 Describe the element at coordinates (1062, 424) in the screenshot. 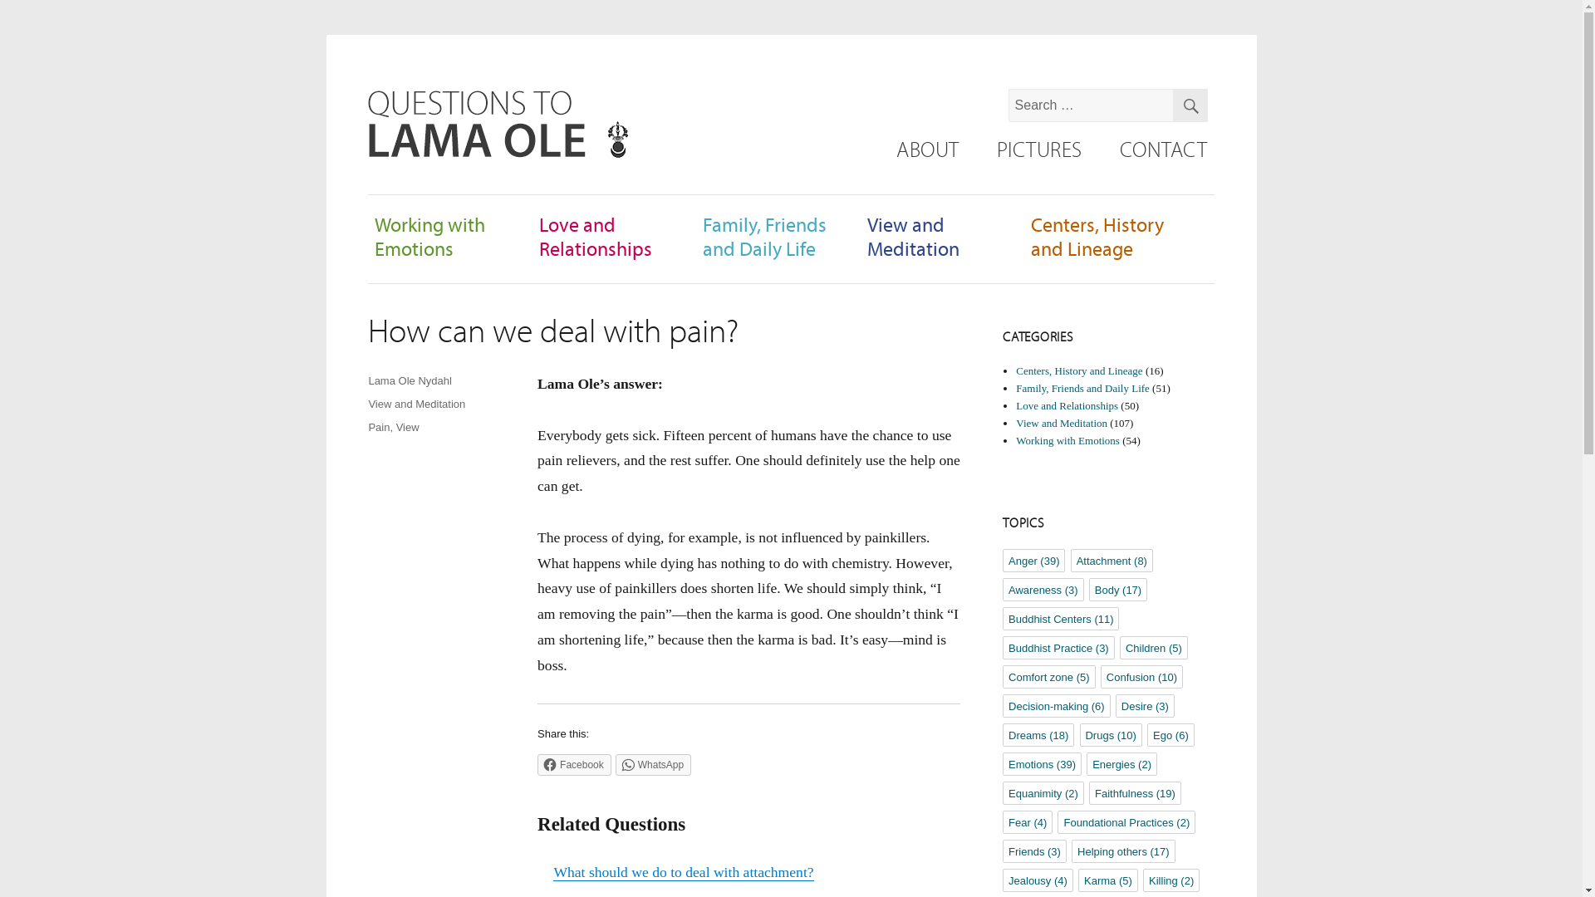

I see `View and Meditation` at that location.